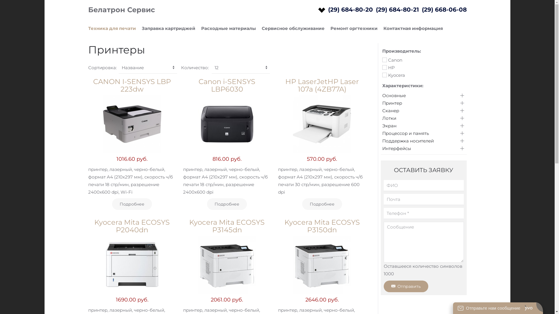  I want to click on CANON I-SENSYS LBP 223dw, so click(132, 85).